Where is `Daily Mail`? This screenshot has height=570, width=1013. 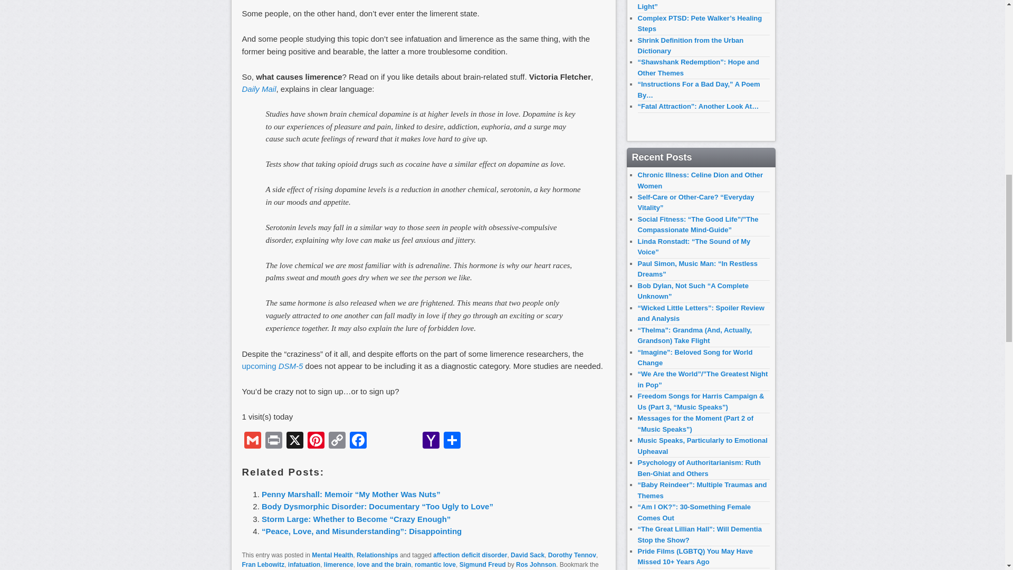
Daily Mail is located at coordinates (259, 89).